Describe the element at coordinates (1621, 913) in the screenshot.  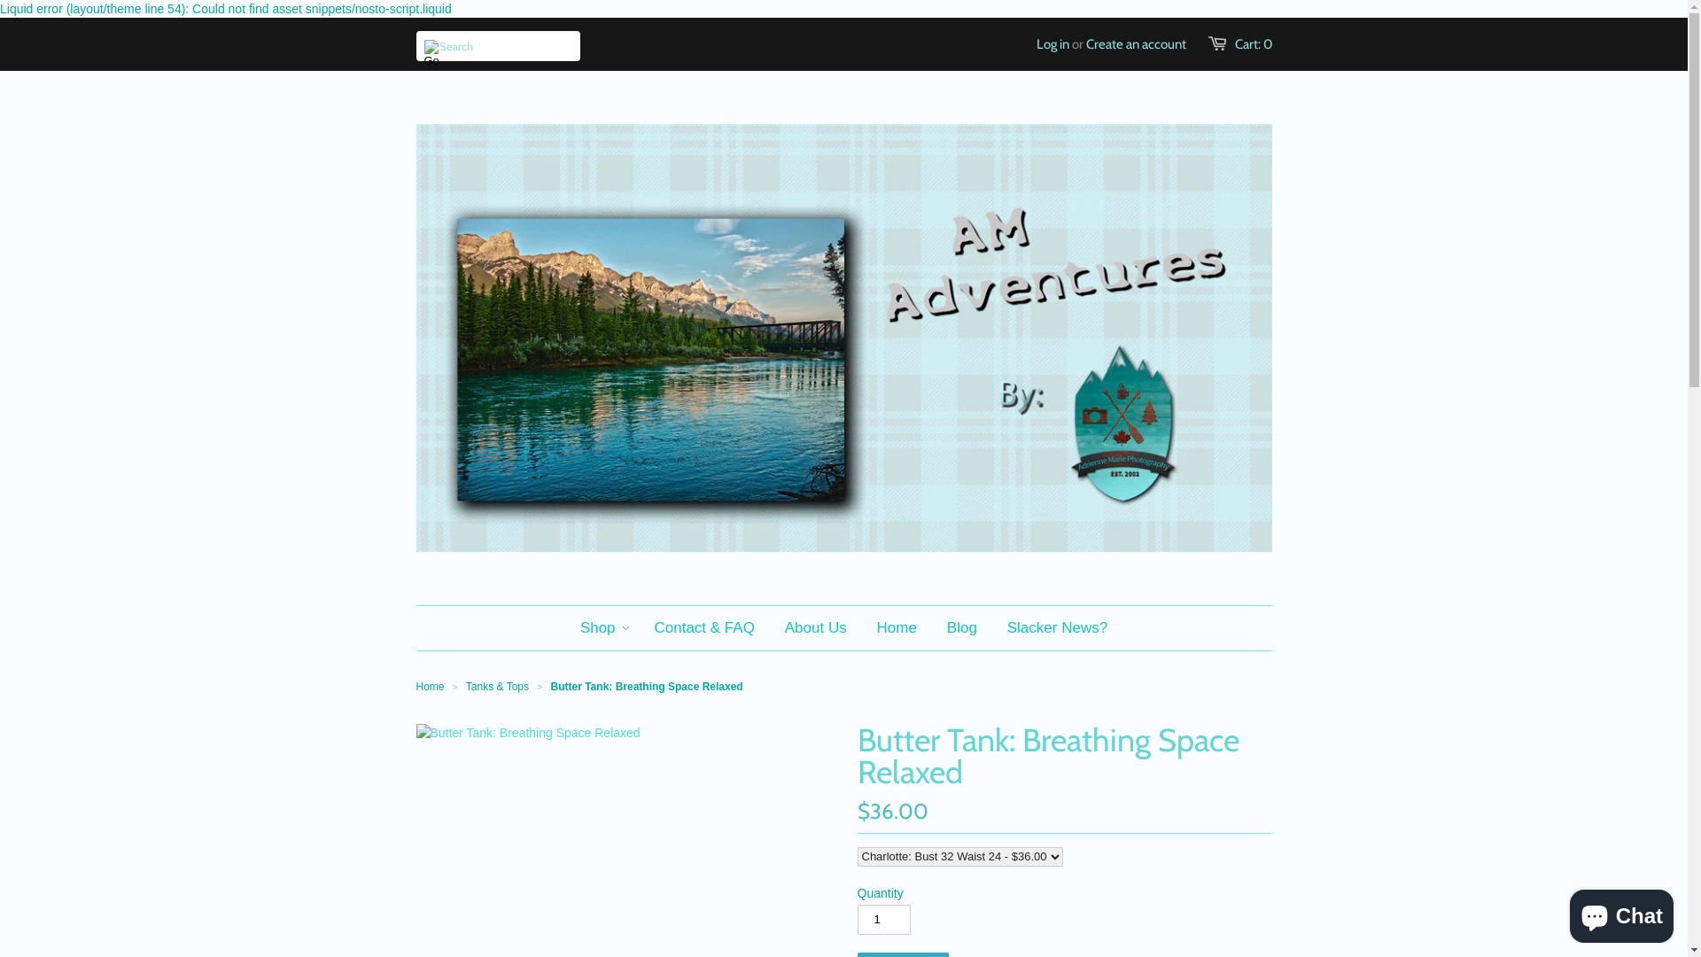
I see `Shopify online store chat` at that location.